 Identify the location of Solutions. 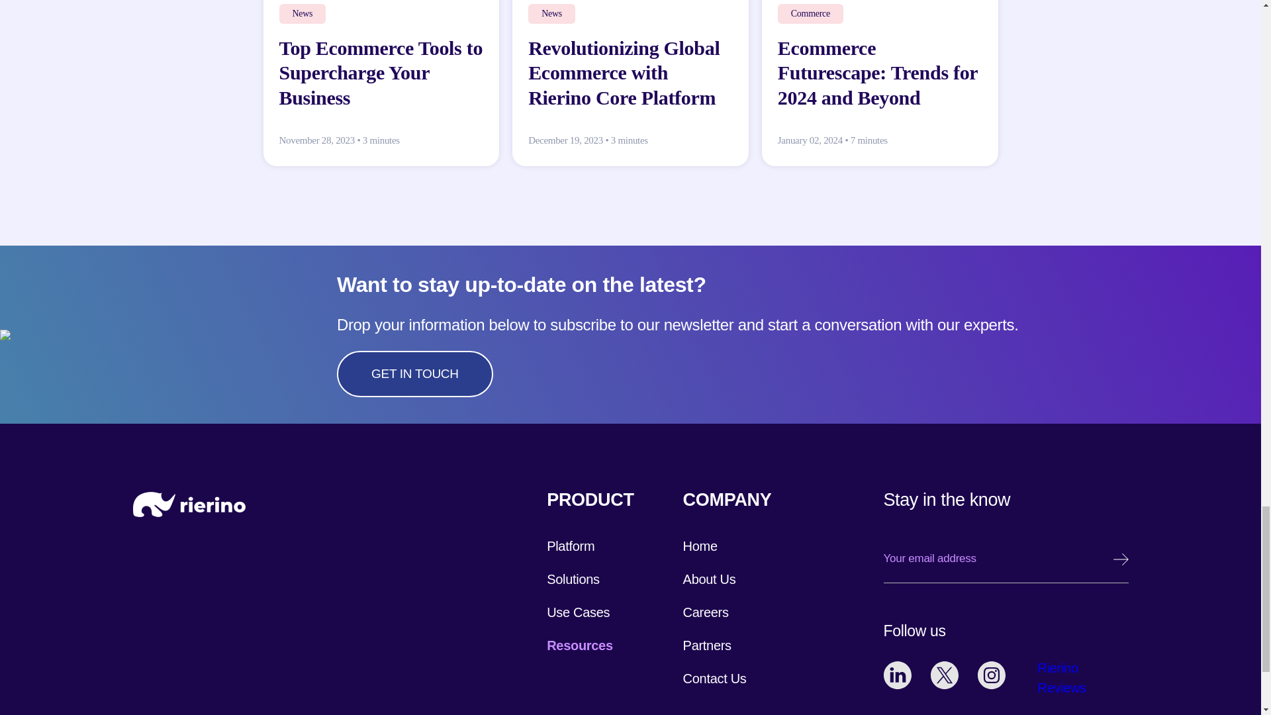
(573, 579).